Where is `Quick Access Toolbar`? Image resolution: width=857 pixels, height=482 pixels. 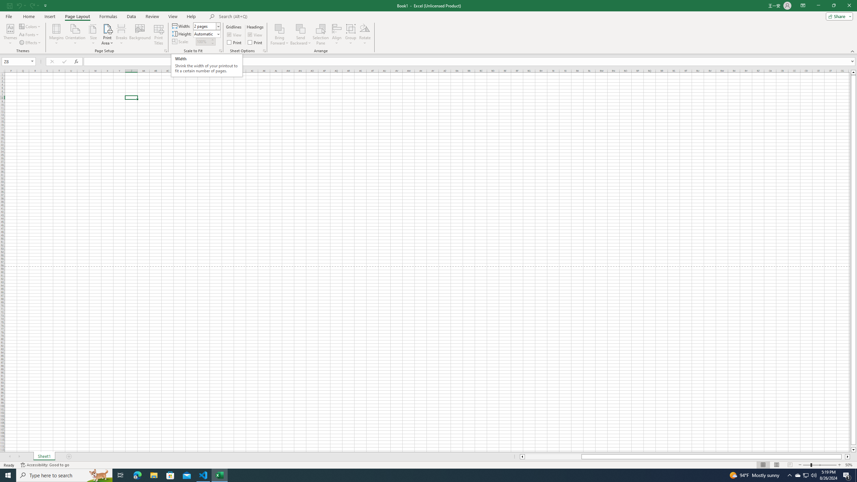
Quick Access Toolbar is located at coordinates (28, 6).